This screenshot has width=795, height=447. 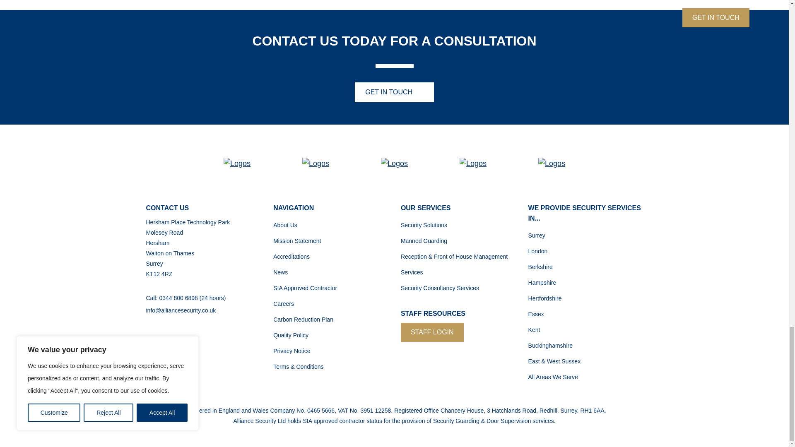 What do you see at coordinates (394, 92) in the screenshot?
I see `GET IN TOUCH      ` at bounding box center [394, 92].